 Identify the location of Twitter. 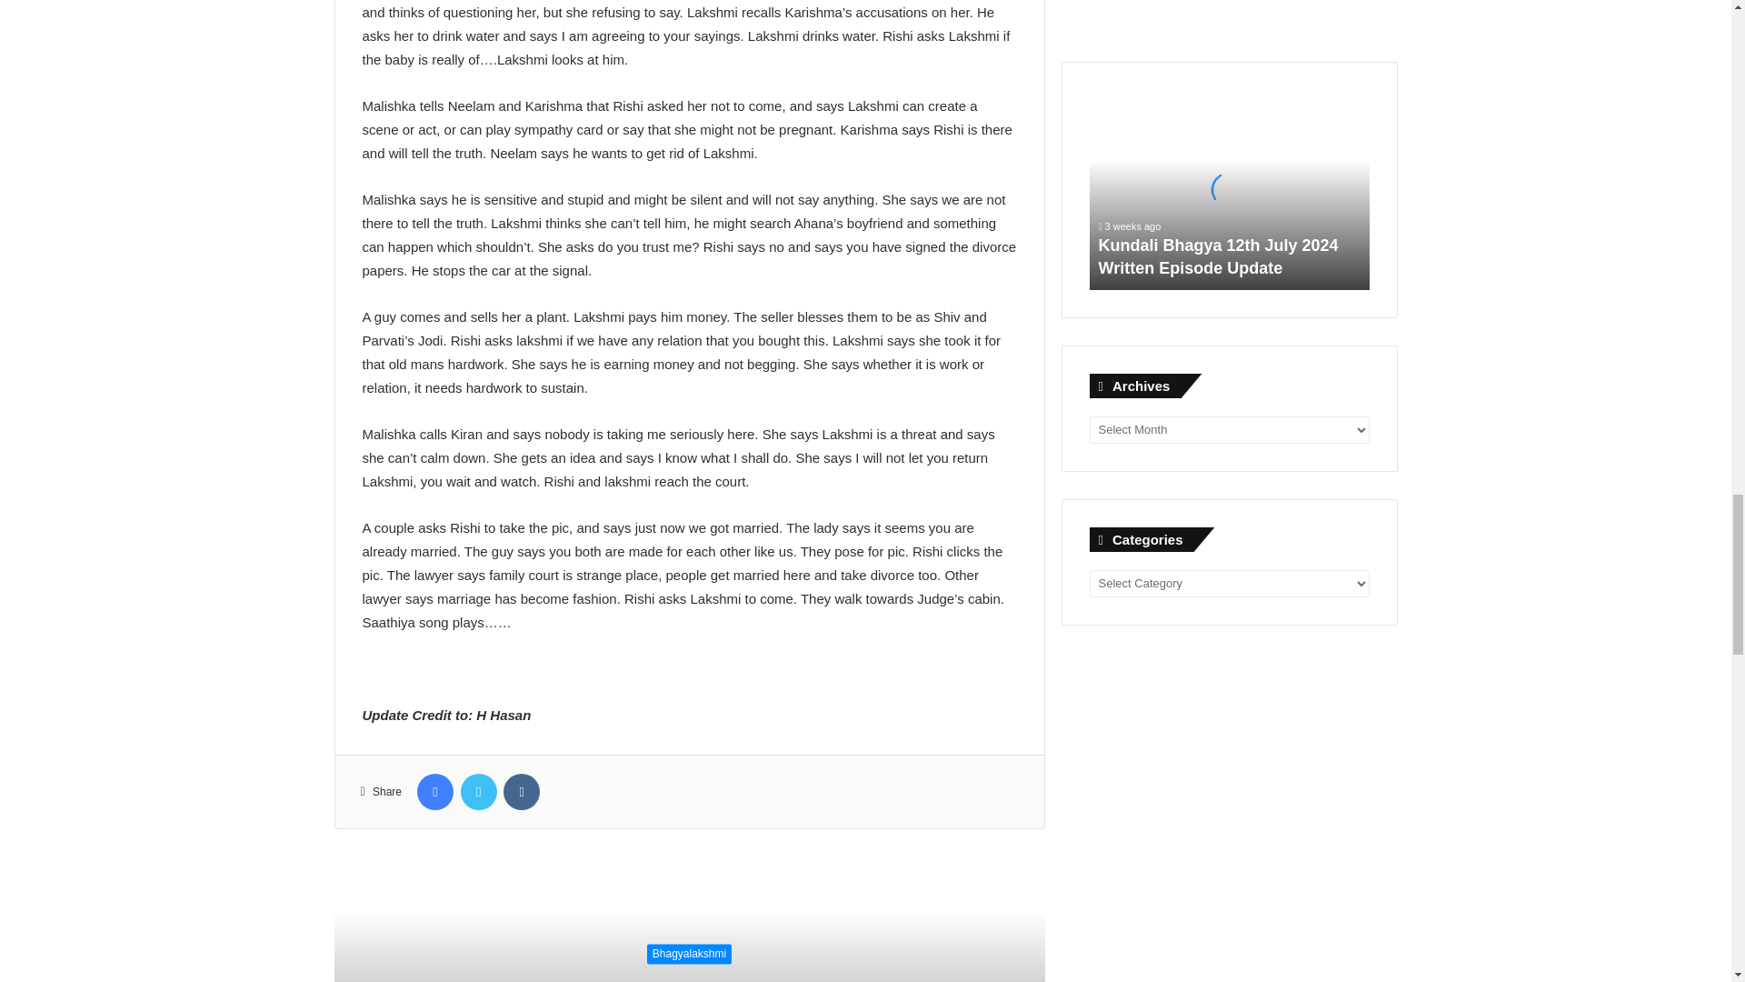
(478, 792).